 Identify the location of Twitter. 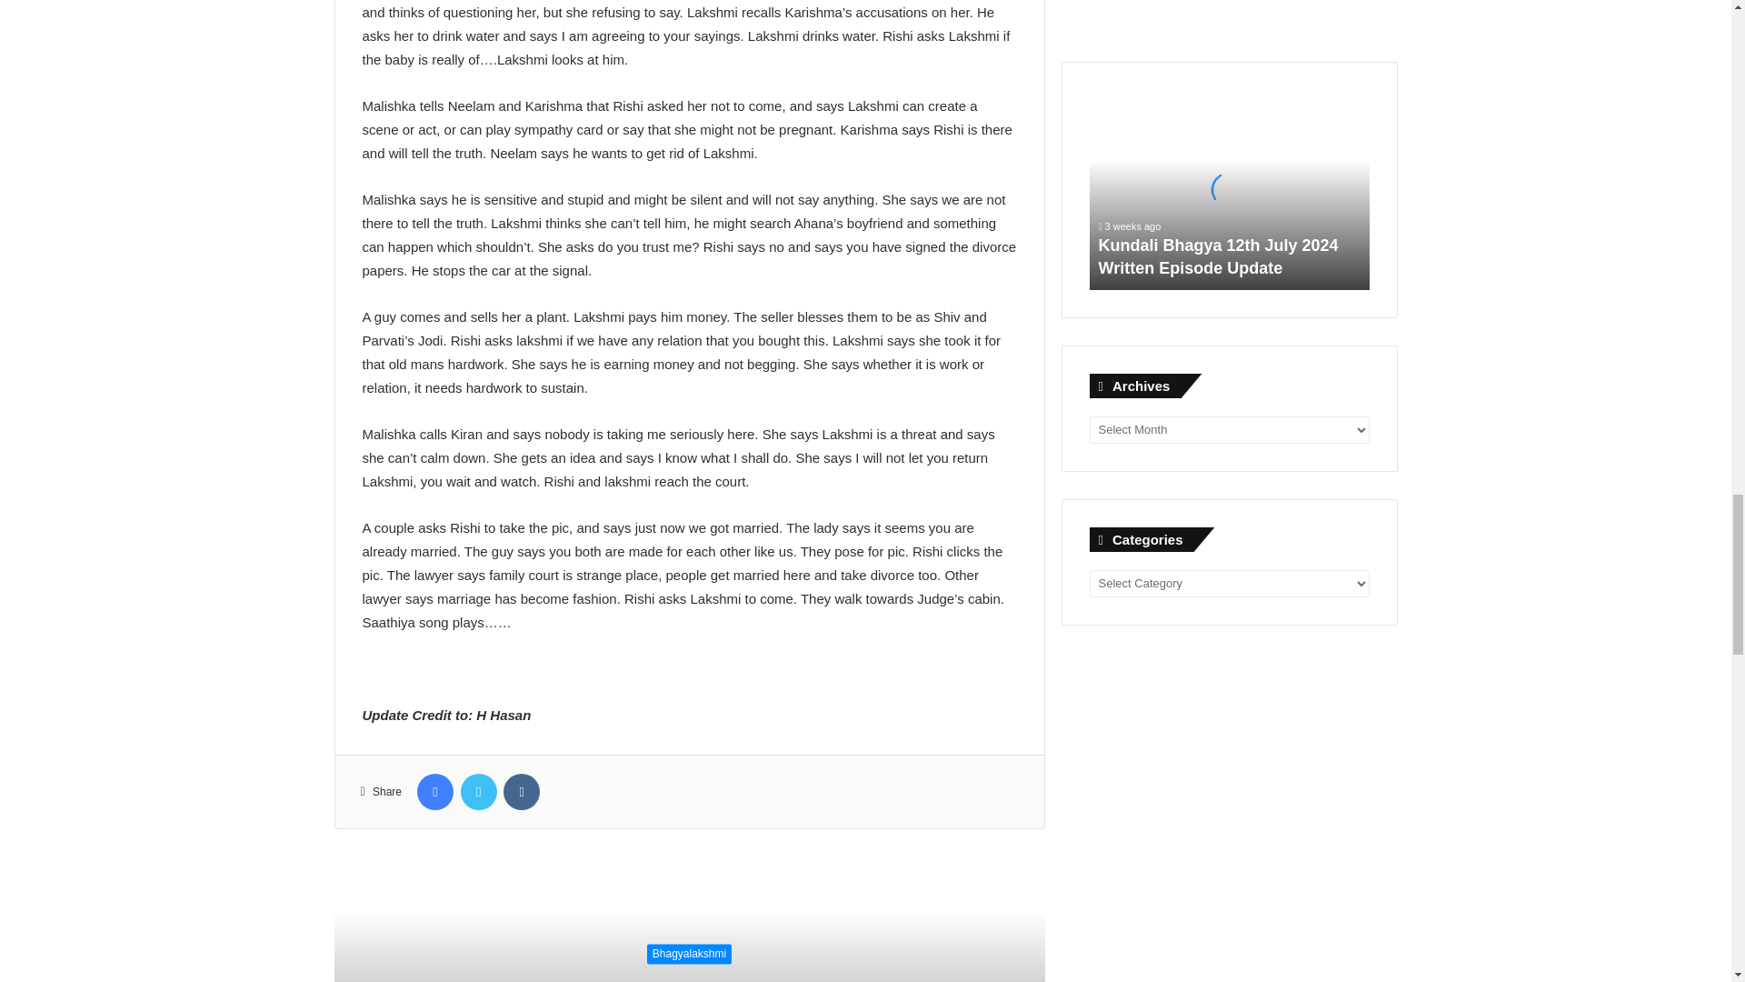
(478, 792).